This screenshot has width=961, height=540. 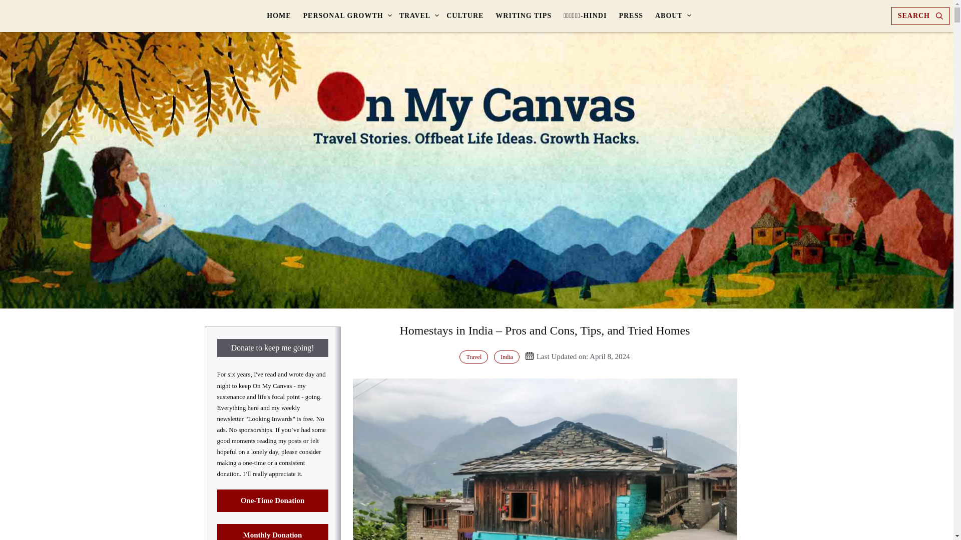 What do you see at coordinates (631, 16) in the screenshot?
I see `PRESS` at bounding box center [631, 16].